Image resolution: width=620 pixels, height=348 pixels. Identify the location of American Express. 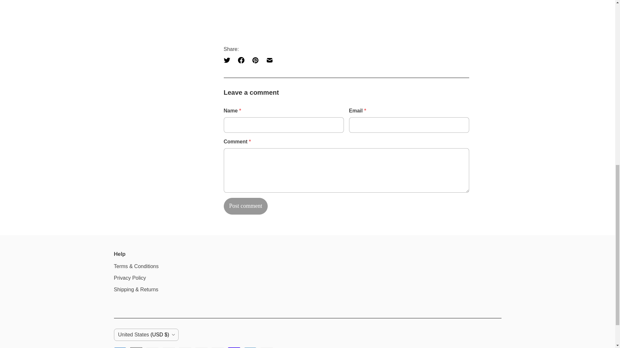
(119, 347).